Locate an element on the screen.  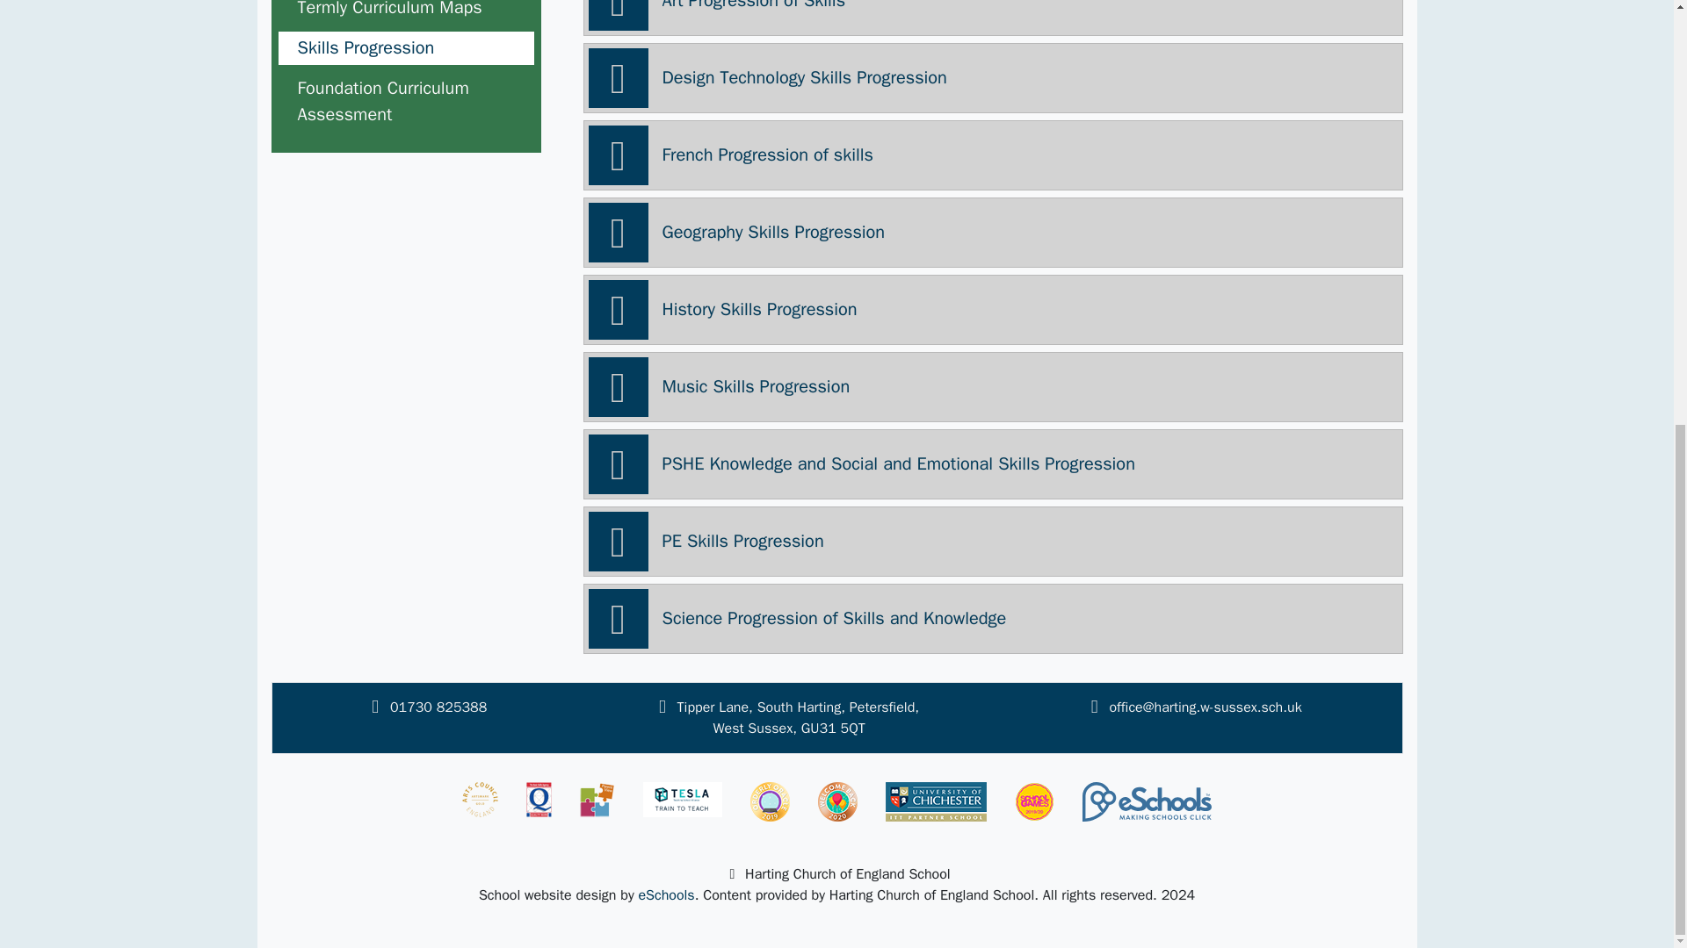
University of Chichester ITT is located at coordinates (937, 802).